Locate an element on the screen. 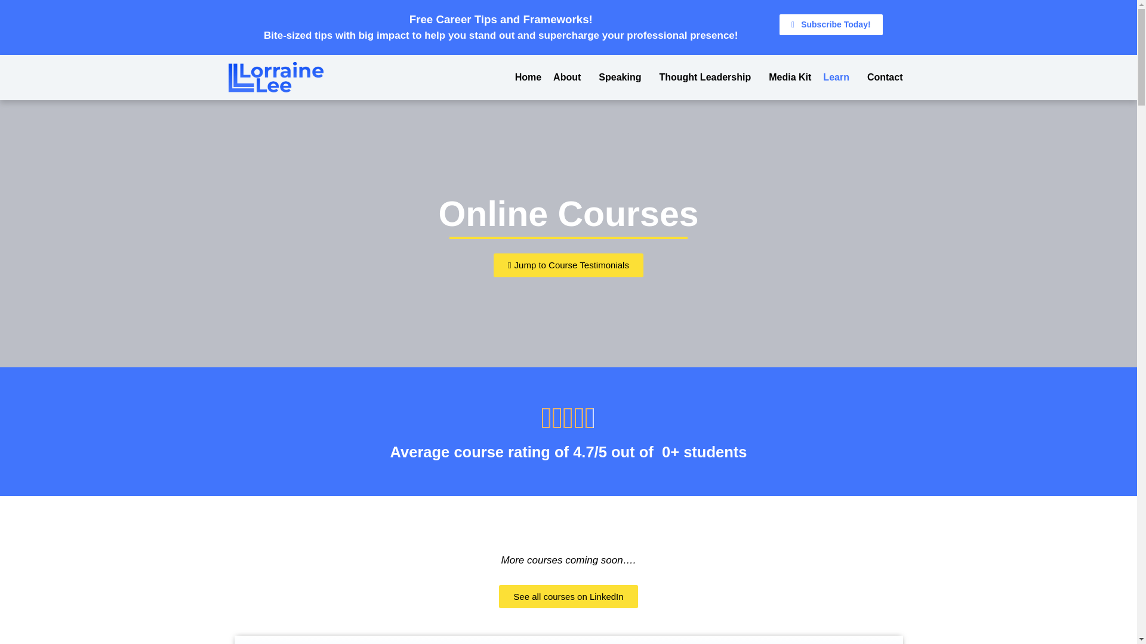 The width and height of the screenshot is (1146, 644). Home is located at coordinates (528, 77).